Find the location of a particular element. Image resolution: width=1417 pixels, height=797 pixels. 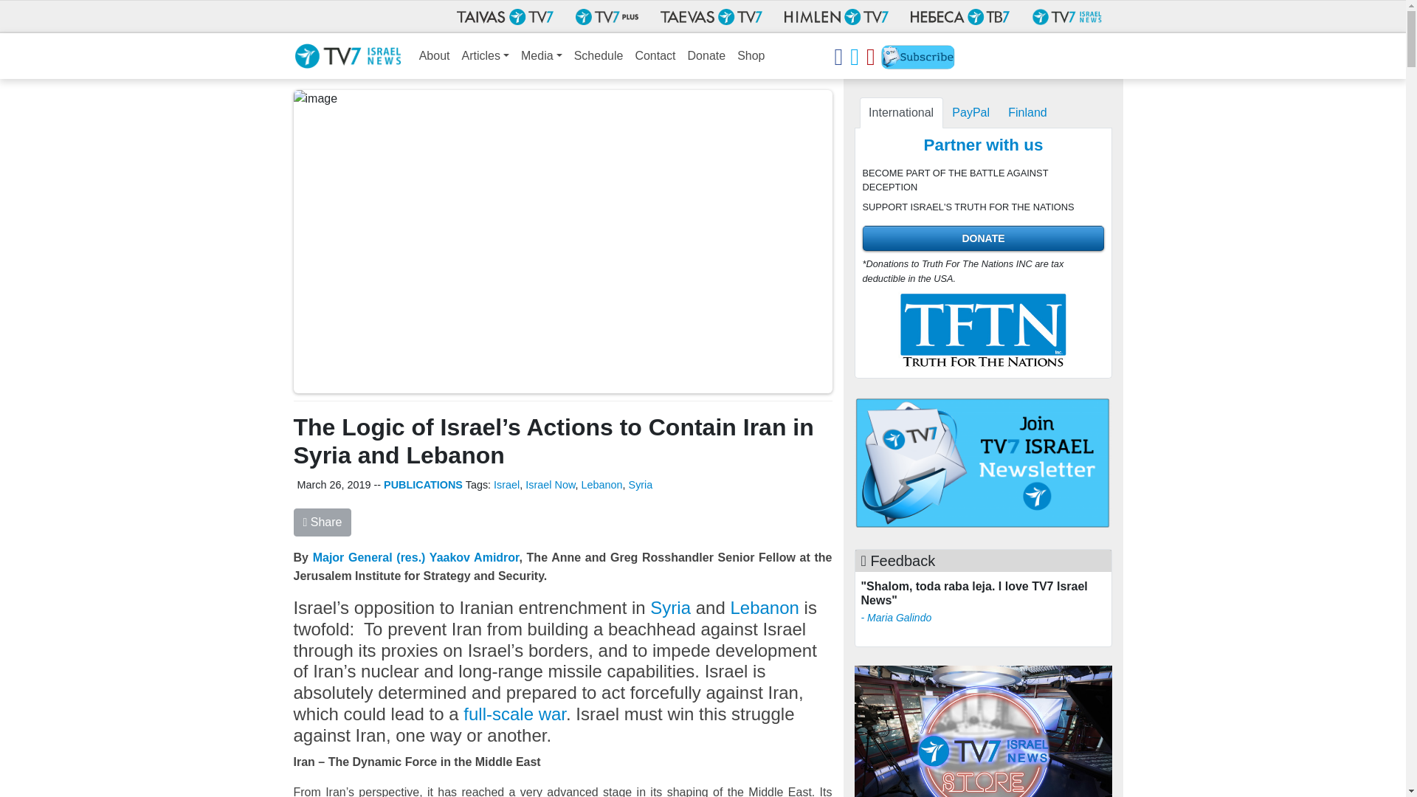

Media is located at coordinates (542, 56).